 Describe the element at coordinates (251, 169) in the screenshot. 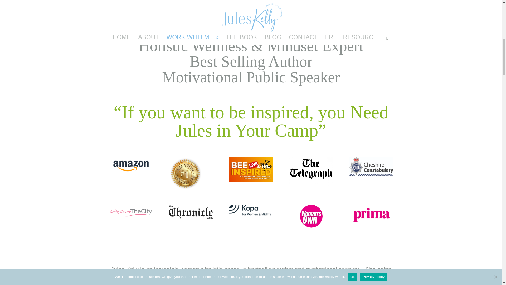

I see `Screen Shot 2021-09-28 at 12.45.09` at that location.